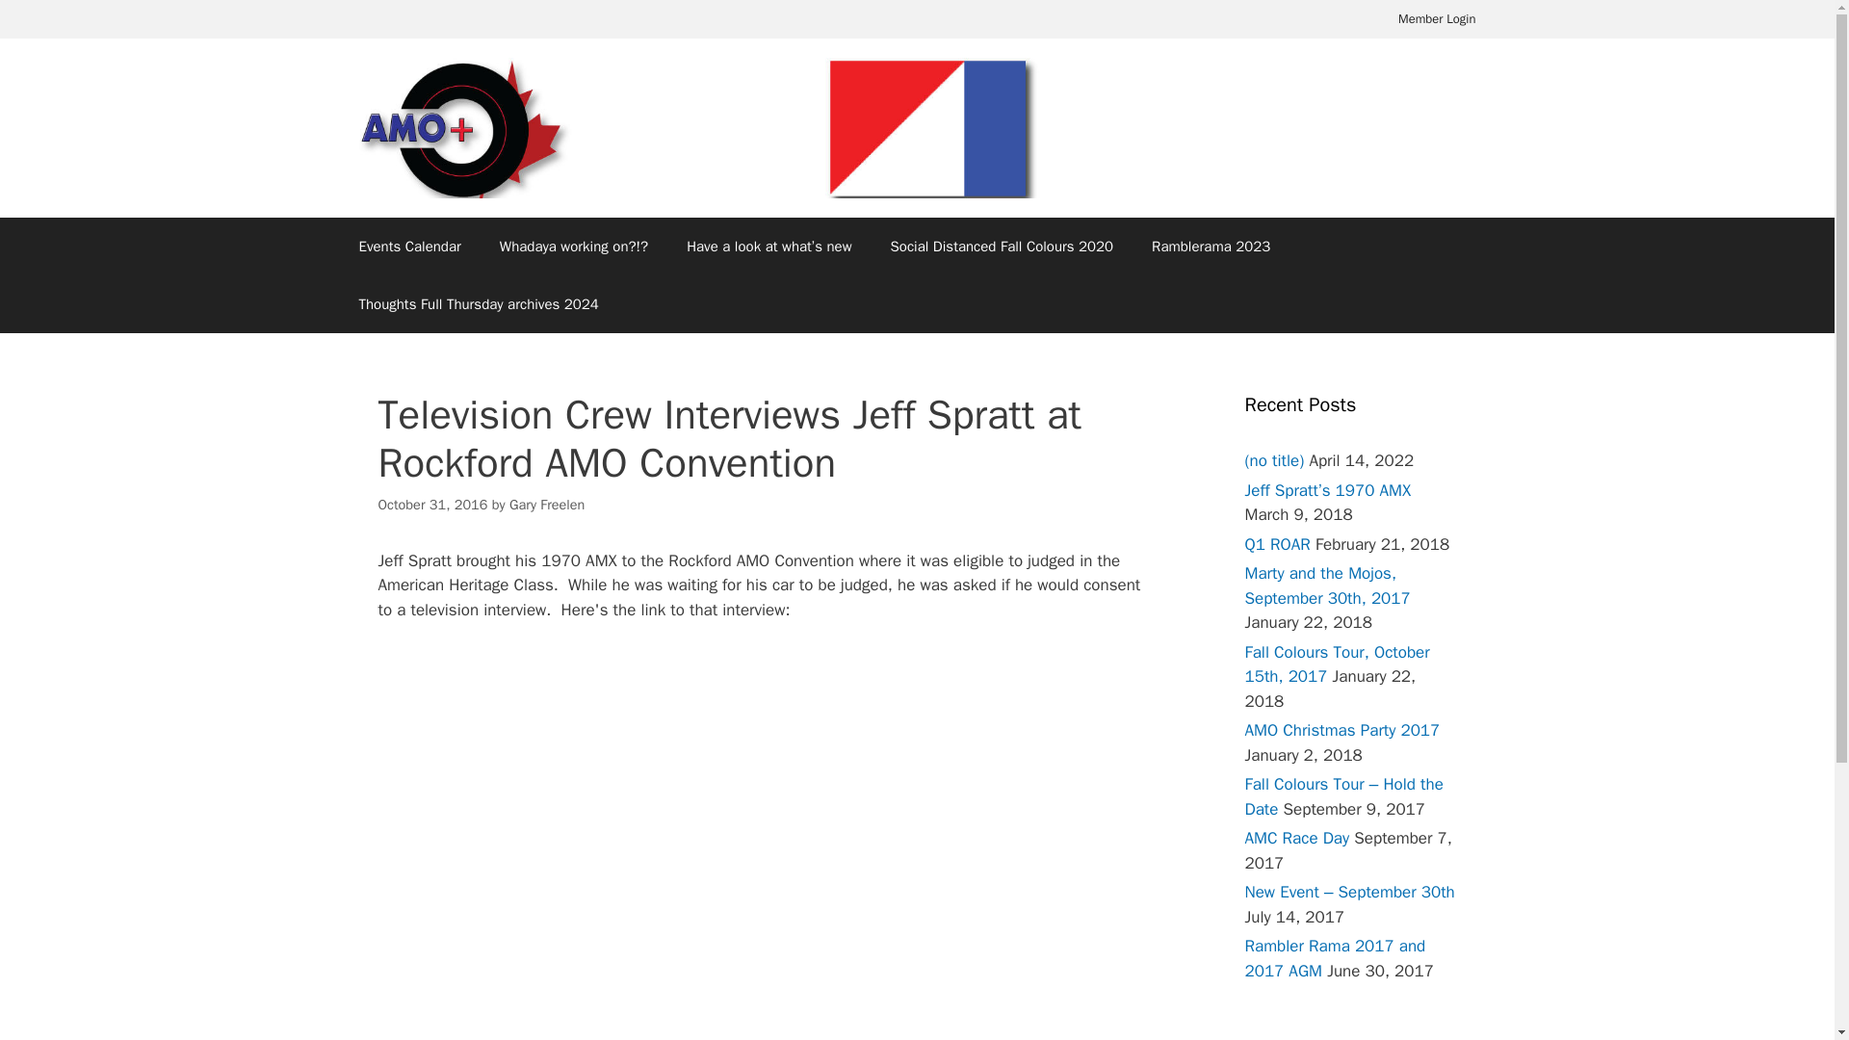 This screenshot has height=1040, width=1849. What do you see at coordinates (408, 247) in the screenshot?
I see `Events Calendar` at bounding box center [408, 247].